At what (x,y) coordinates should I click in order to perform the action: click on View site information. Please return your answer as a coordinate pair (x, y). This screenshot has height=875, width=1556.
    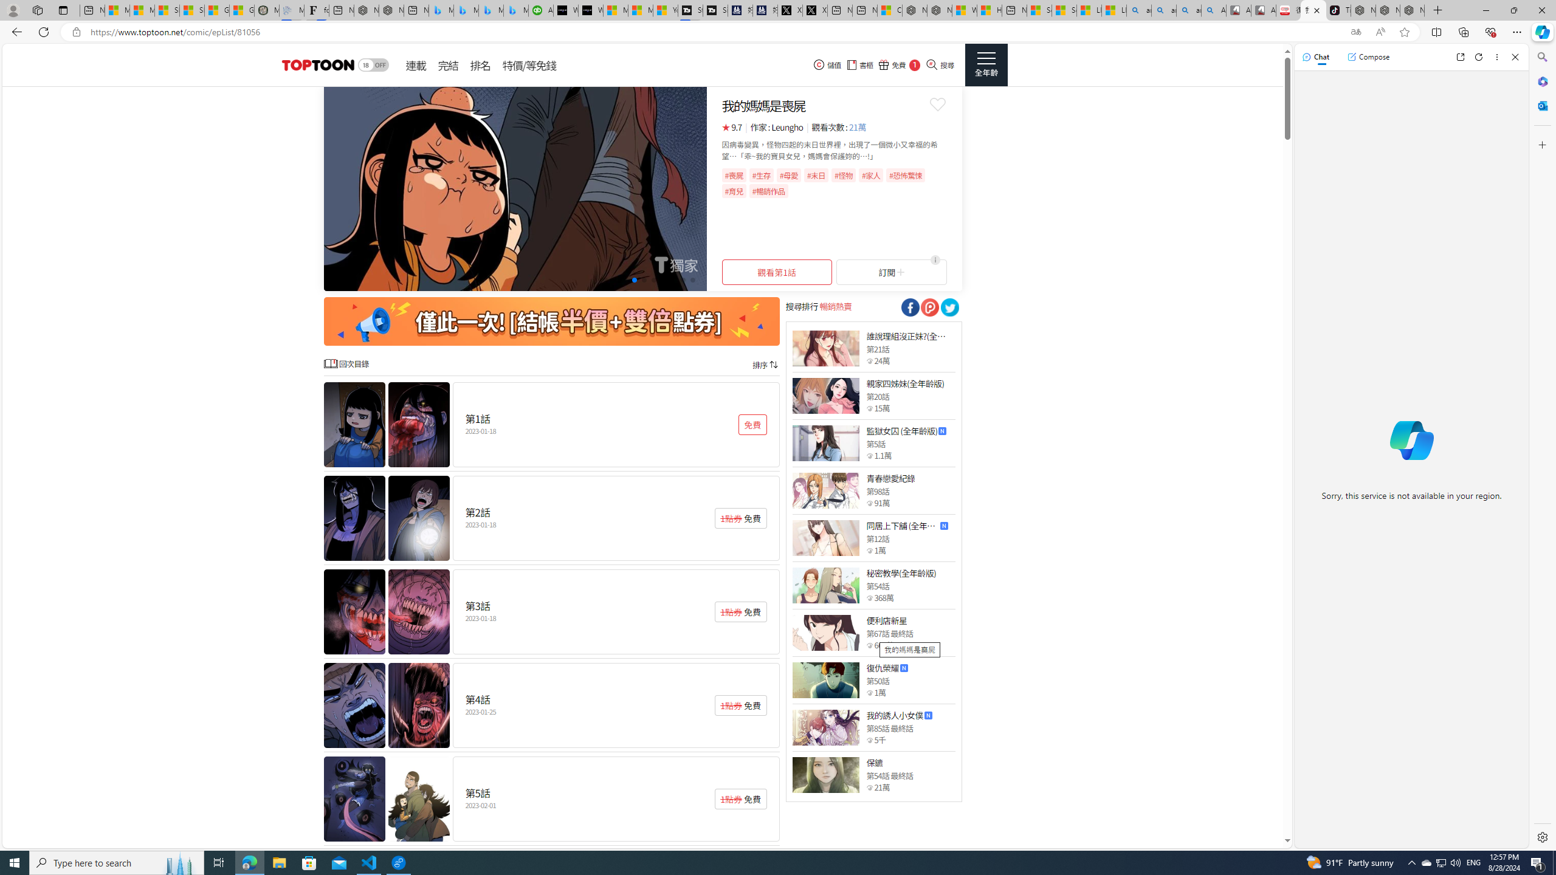
    Looking at the image, I should click on (75, 32).